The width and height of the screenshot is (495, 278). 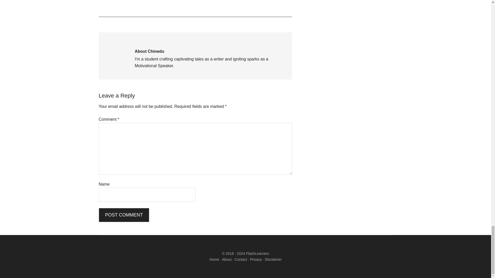 I want to click on Home, so click(x=214, y=259).